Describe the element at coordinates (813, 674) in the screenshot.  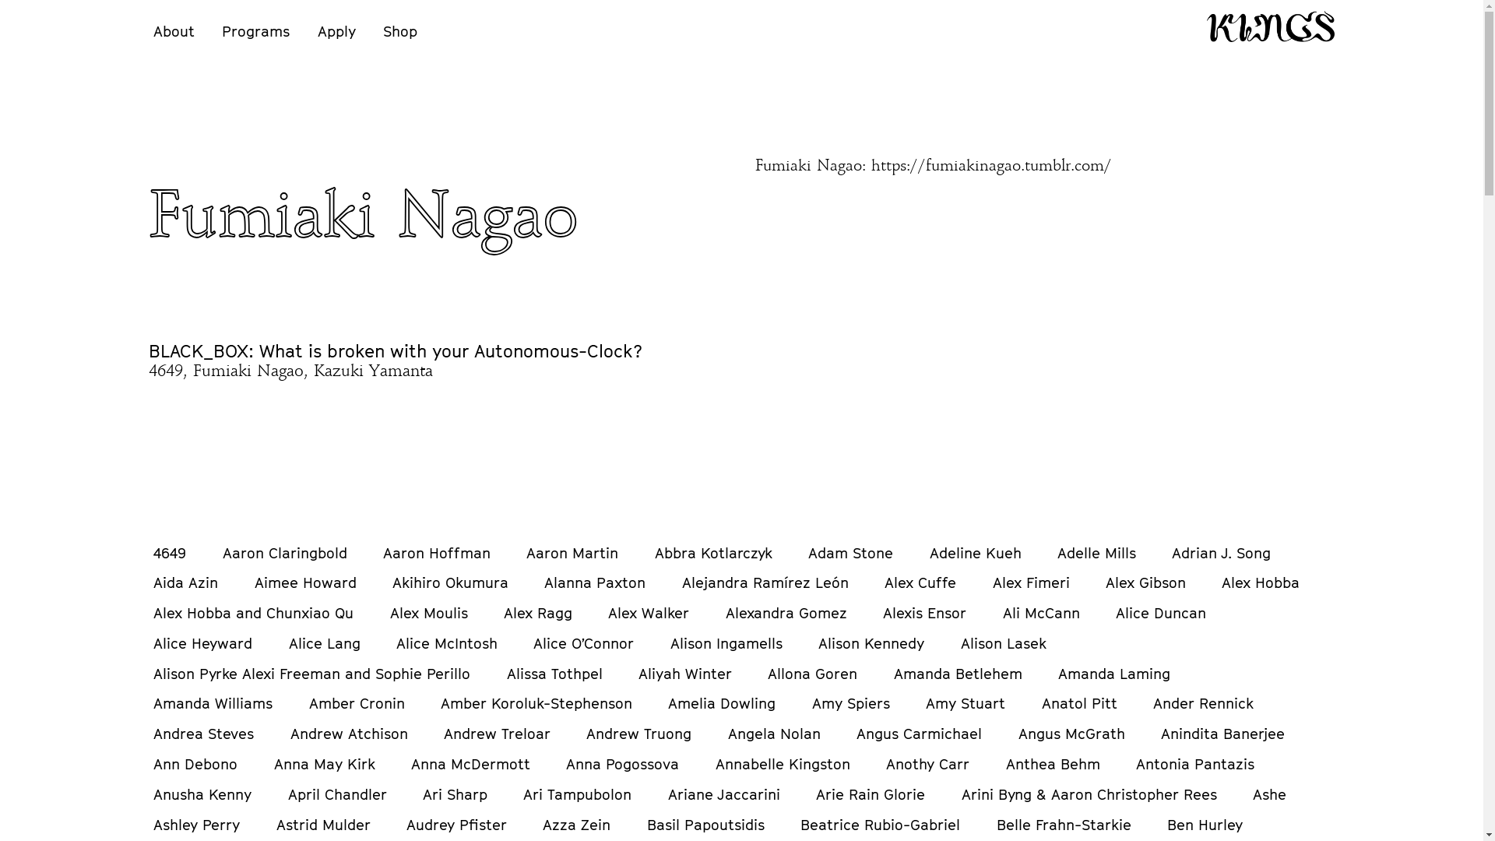
I see `Allona Goren` at that location.